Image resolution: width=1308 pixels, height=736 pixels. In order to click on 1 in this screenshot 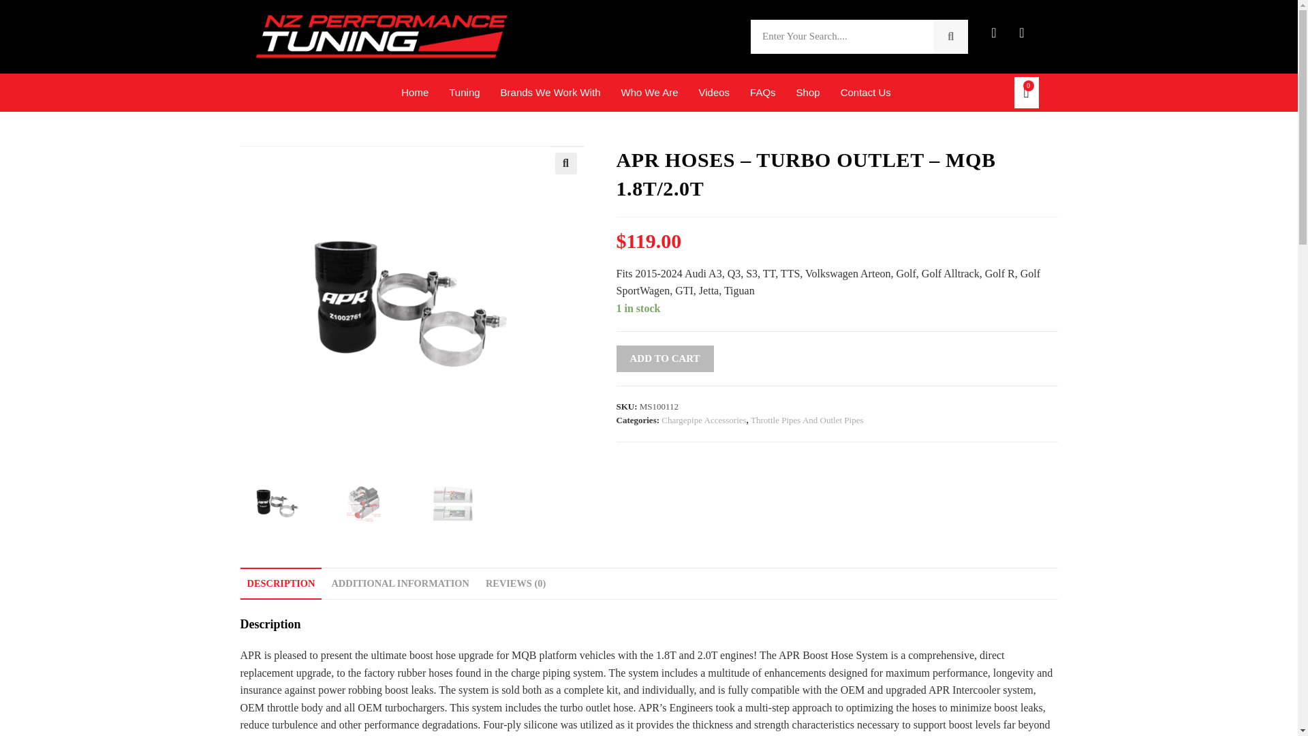, I will do `click(395, 301)`.